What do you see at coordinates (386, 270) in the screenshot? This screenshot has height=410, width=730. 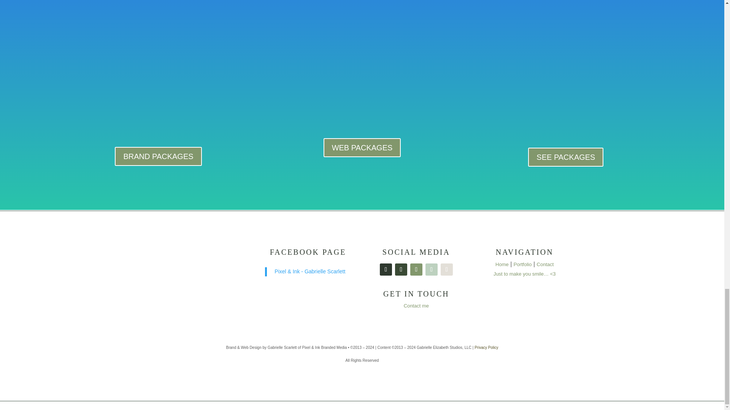 I see `Follow on Instagram` at bounding box center [386, 270].